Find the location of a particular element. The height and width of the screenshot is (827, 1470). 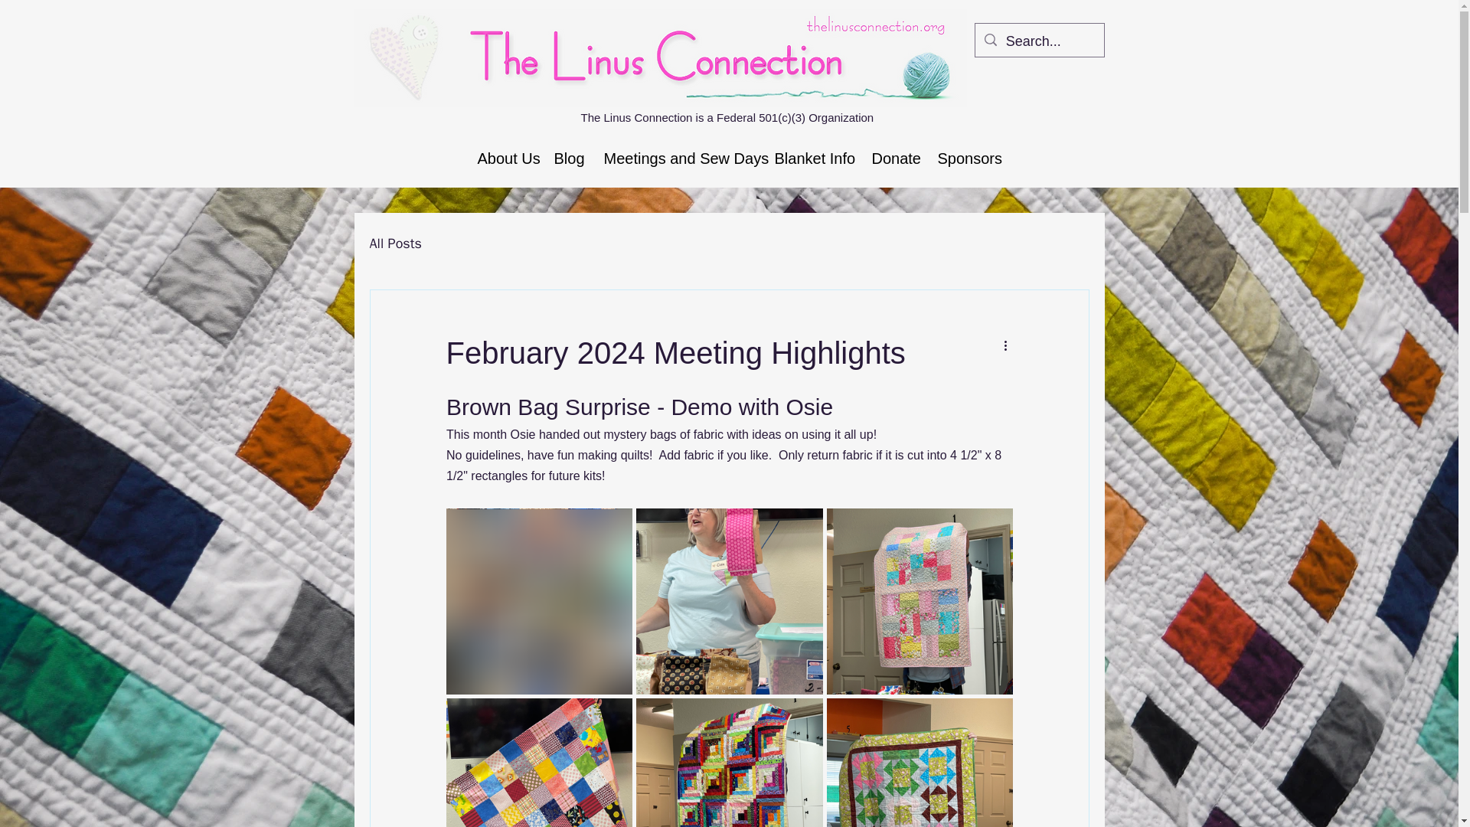

Blanket Info is located at coordinates (812, 158).